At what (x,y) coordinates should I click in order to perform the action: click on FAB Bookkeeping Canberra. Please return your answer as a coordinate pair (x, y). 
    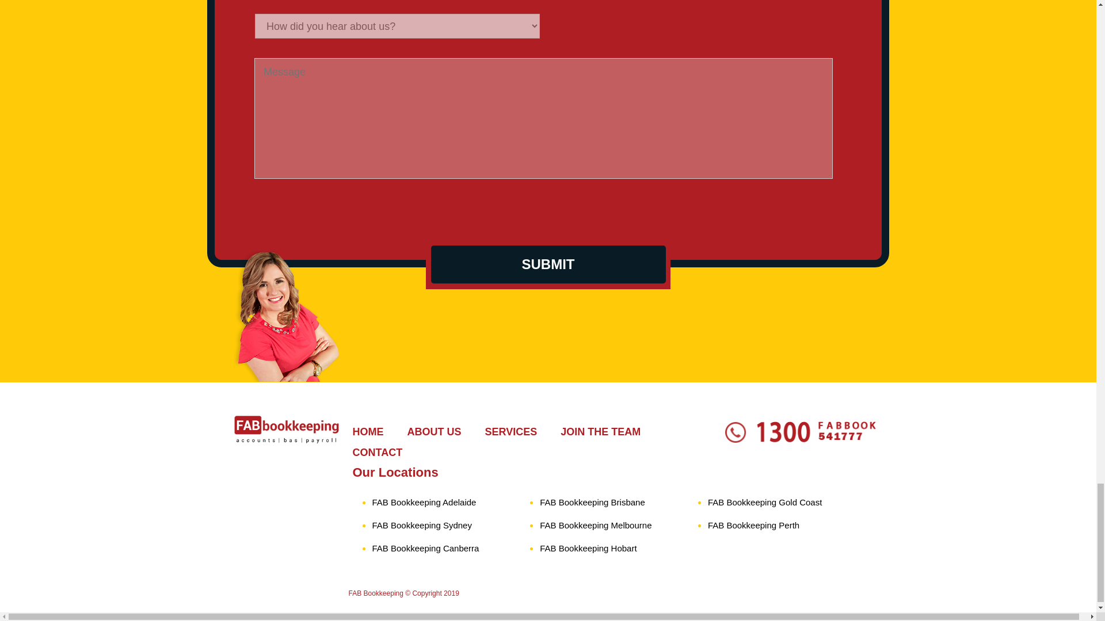
    Looking at the image, I should click on (425, 549).